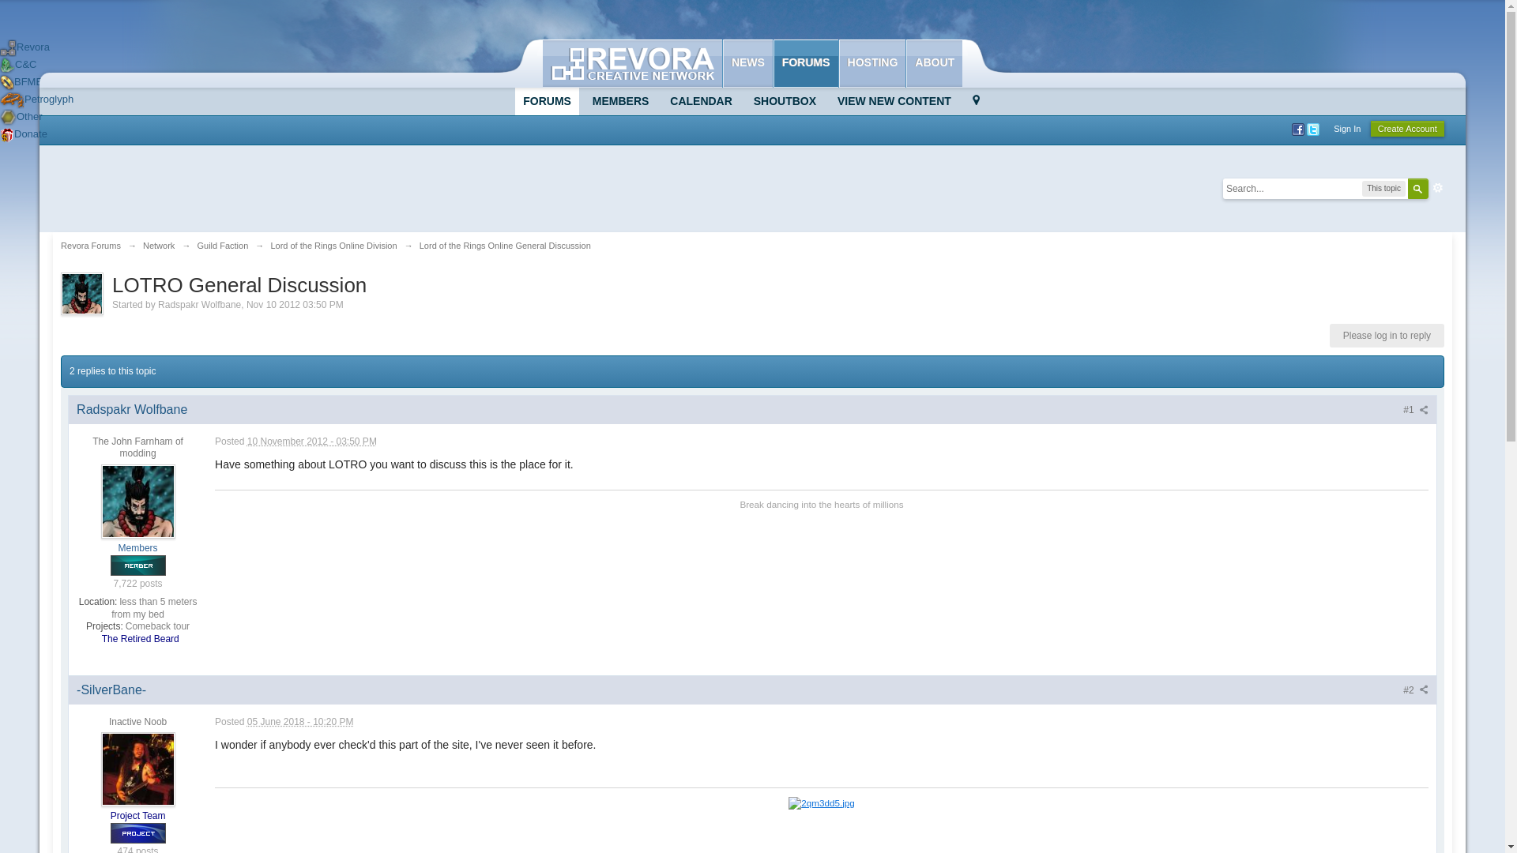 Image resolution: width=1517 pixels, height=853 pixels. What do you see at coordinates (21, 82) in the screenshot?
I see `BFME` at bounding box center [21, 82].